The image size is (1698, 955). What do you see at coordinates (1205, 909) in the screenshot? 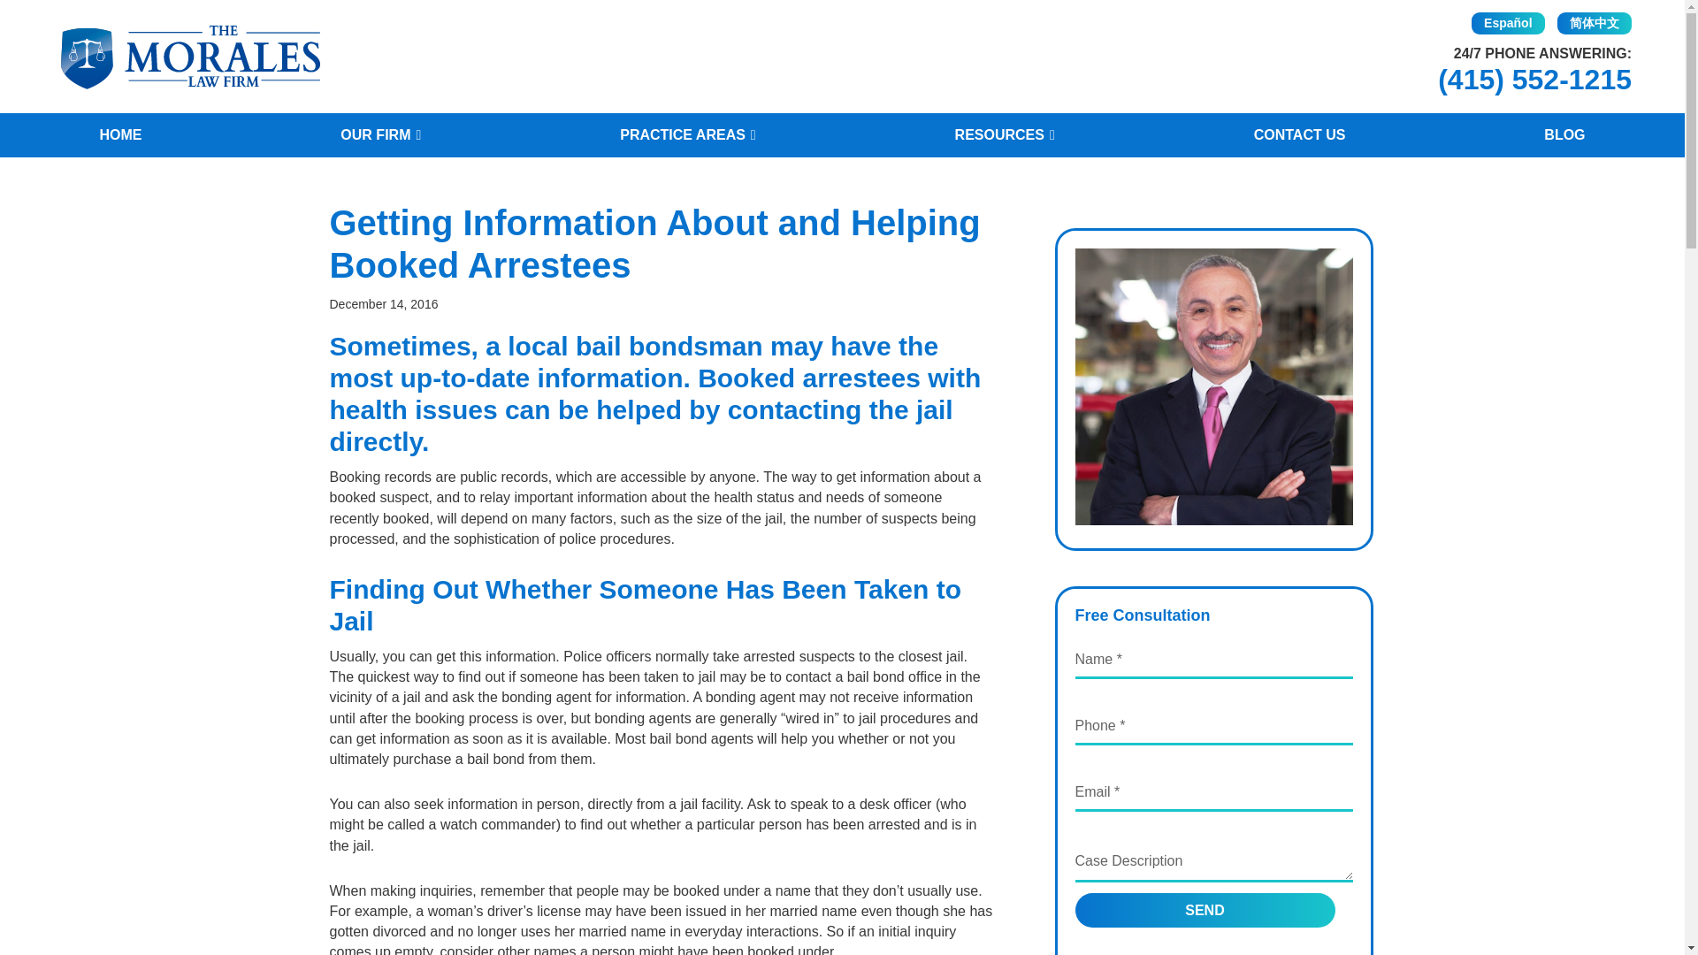
I see `Send` at bounding box center [1205, 909].